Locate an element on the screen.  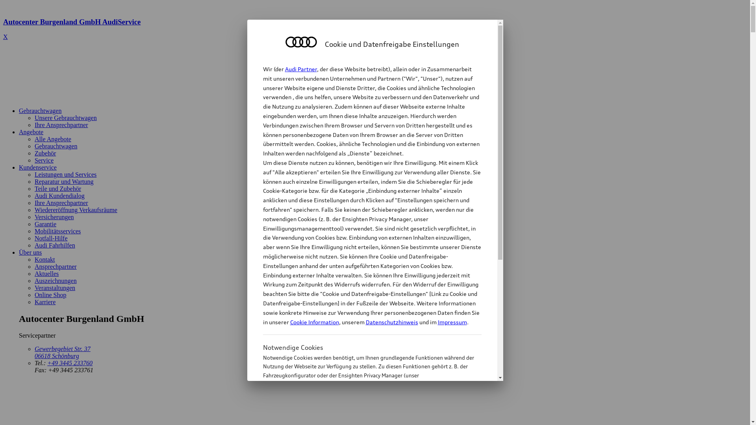
Service is located at coordinates (44, 161).